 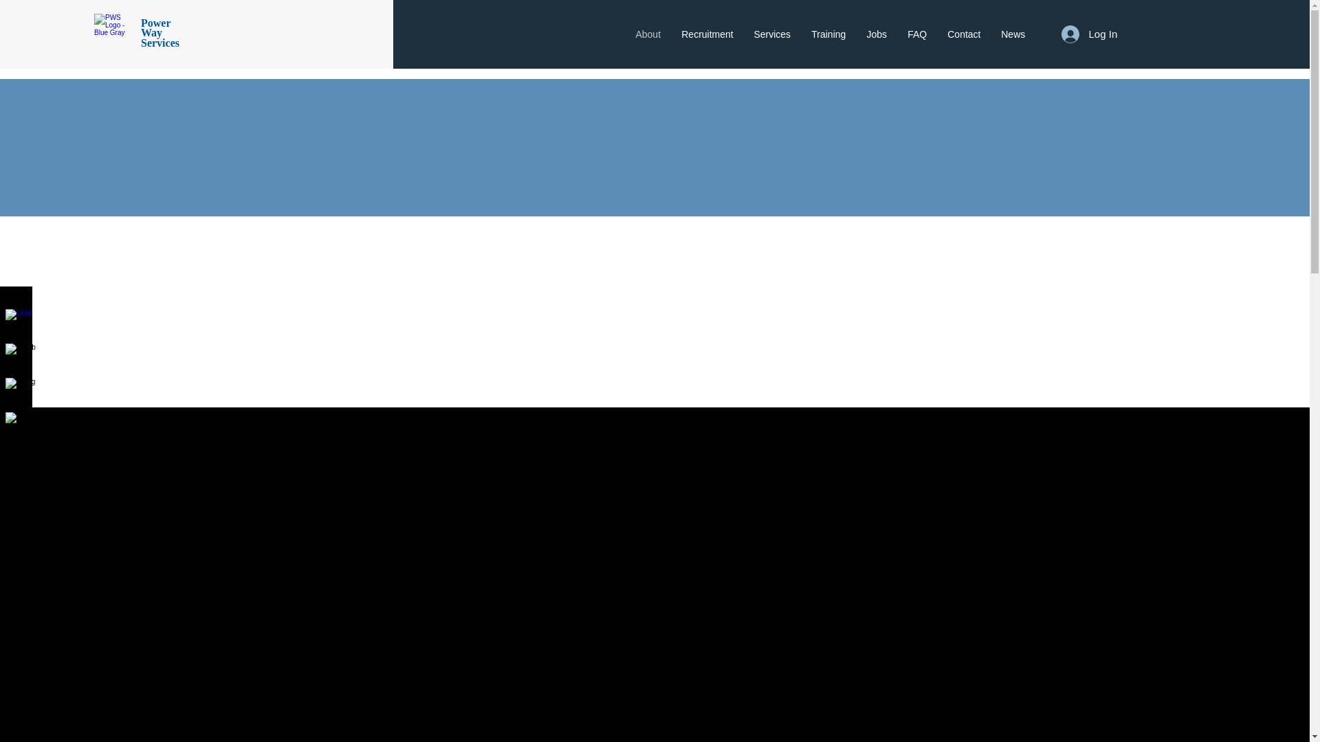 I want to click on Training, so click(x=828, y=34).